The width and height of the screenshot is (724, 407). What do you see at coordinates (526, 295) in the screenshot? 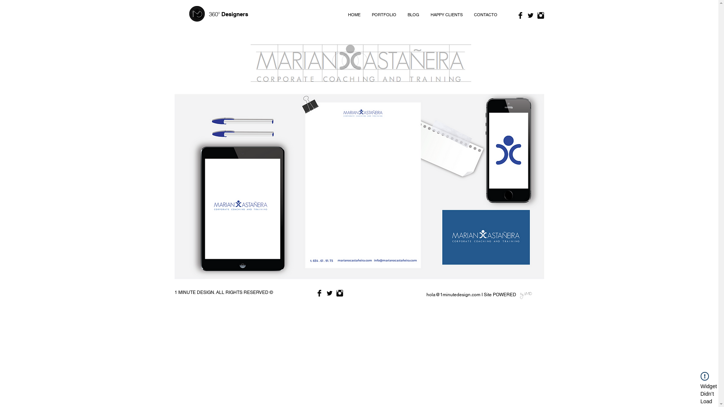
I see `7513255-1 copy.png` at bounding box center [526, 295].